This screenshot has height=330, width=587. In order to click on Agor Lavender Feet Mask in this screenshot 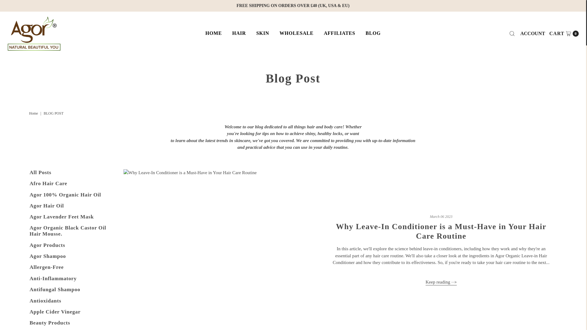, I will do `click(62, 217)`.